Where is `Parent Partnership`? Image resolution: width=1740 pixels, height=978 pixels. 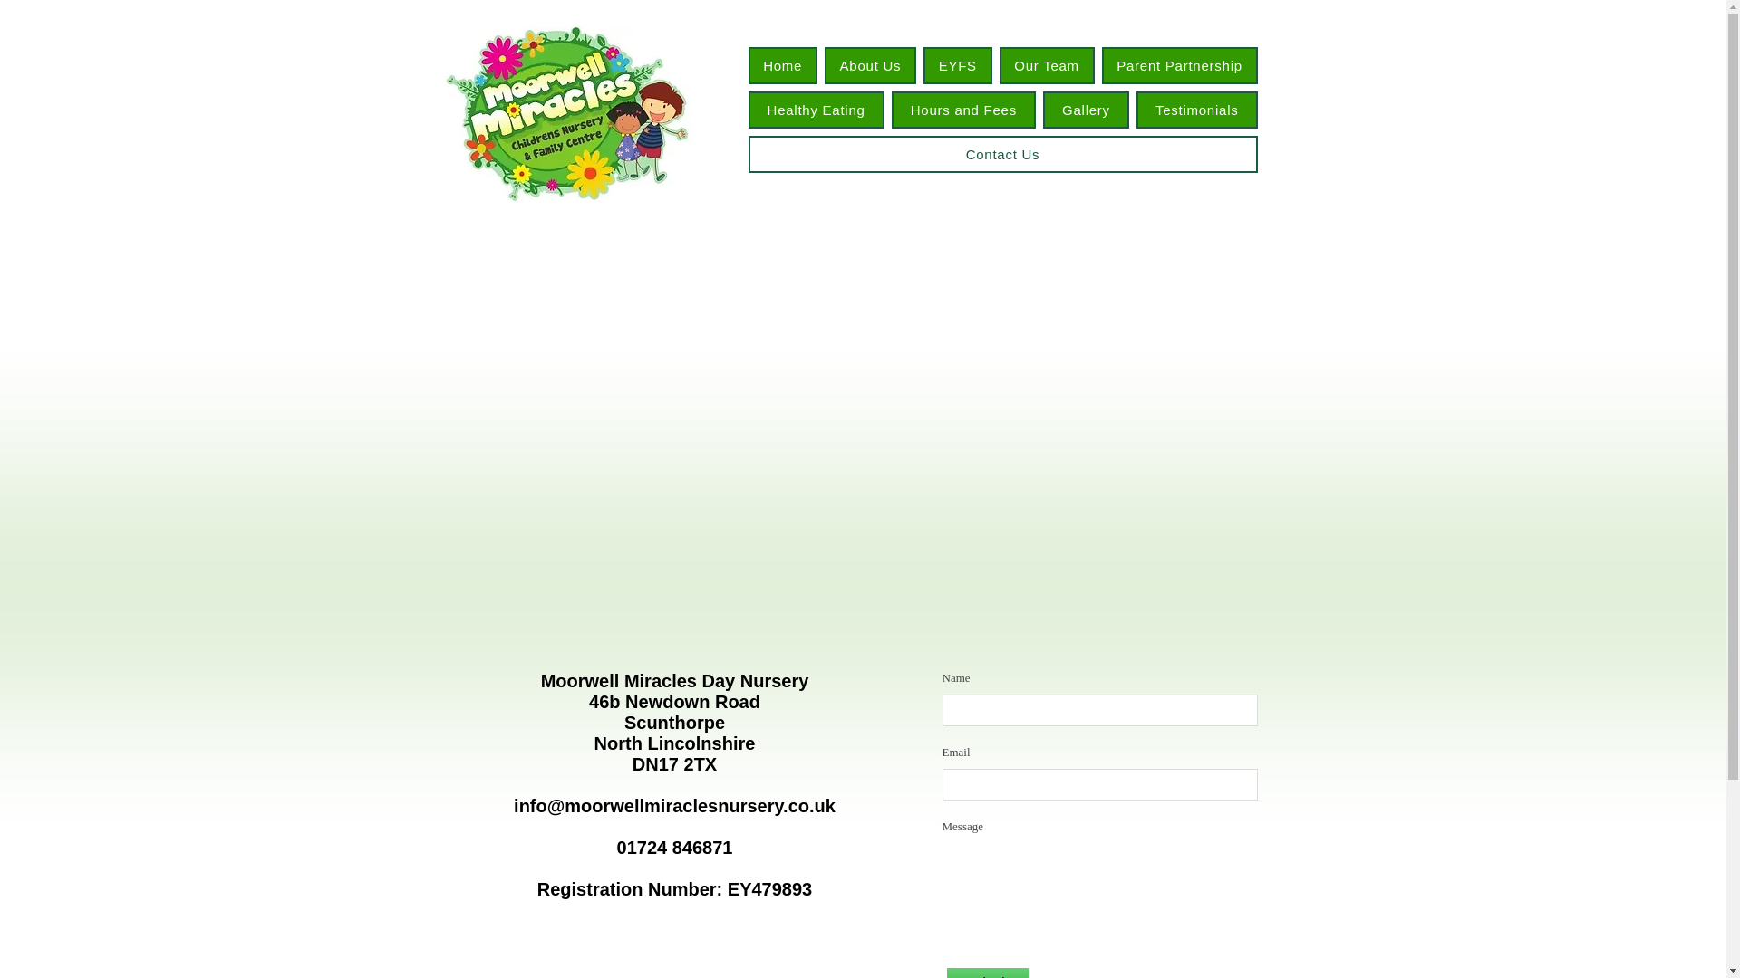 Parent Partnership is located at coordinates (1180, 65).